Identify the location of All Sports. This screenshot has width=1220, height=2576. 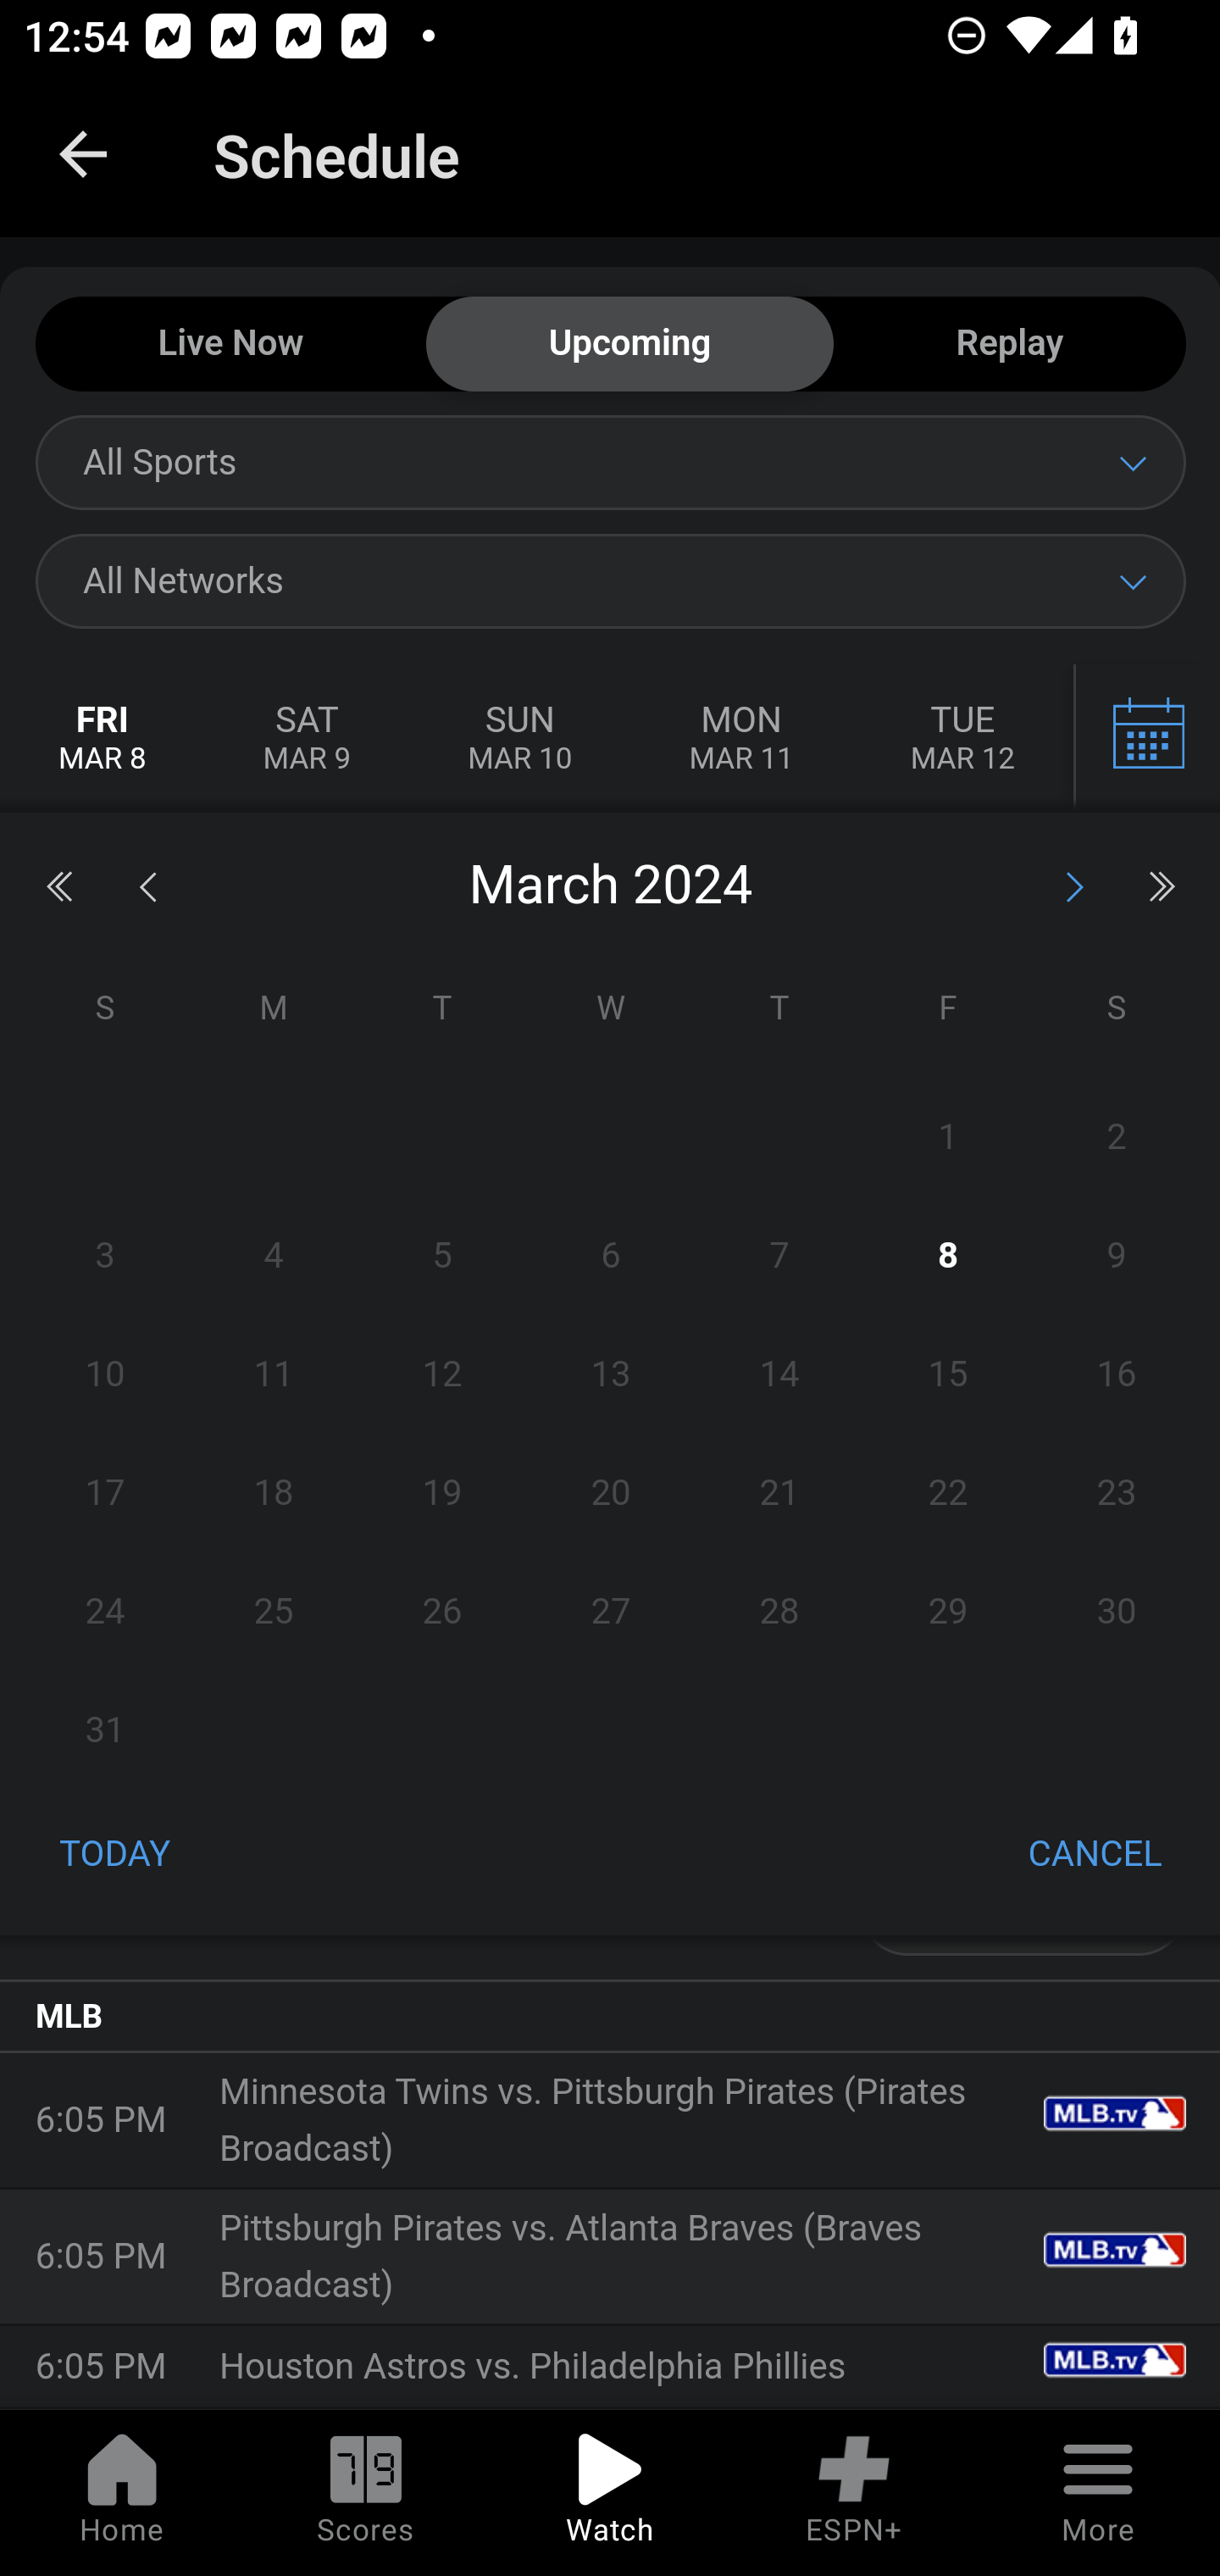
(610, 462).